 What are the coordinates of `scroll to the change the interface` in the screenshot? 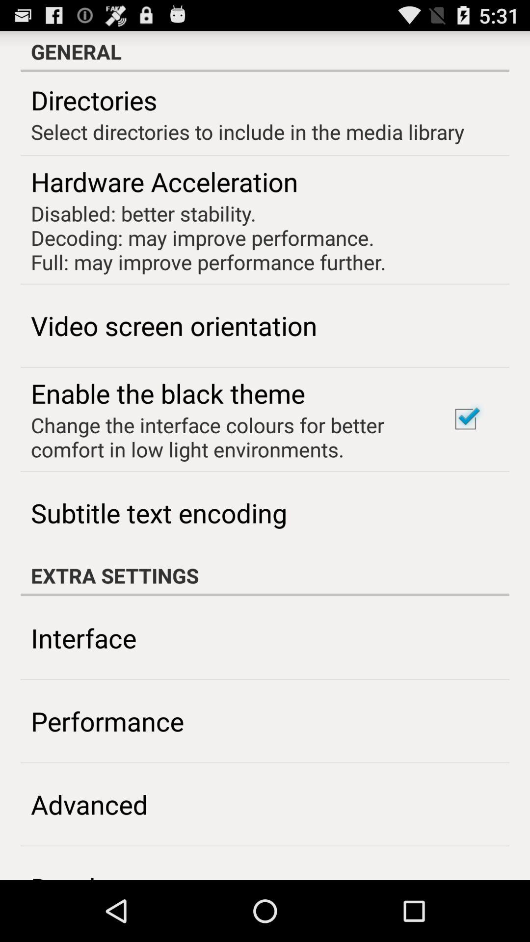 It's located at (228, 437).